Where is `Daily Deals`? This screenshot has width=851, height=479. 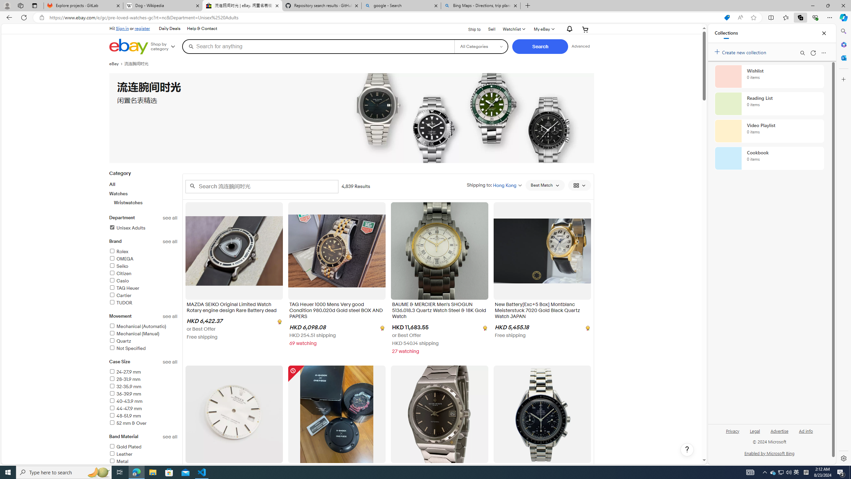 Daily Deals is located at coordinates (170, 29).